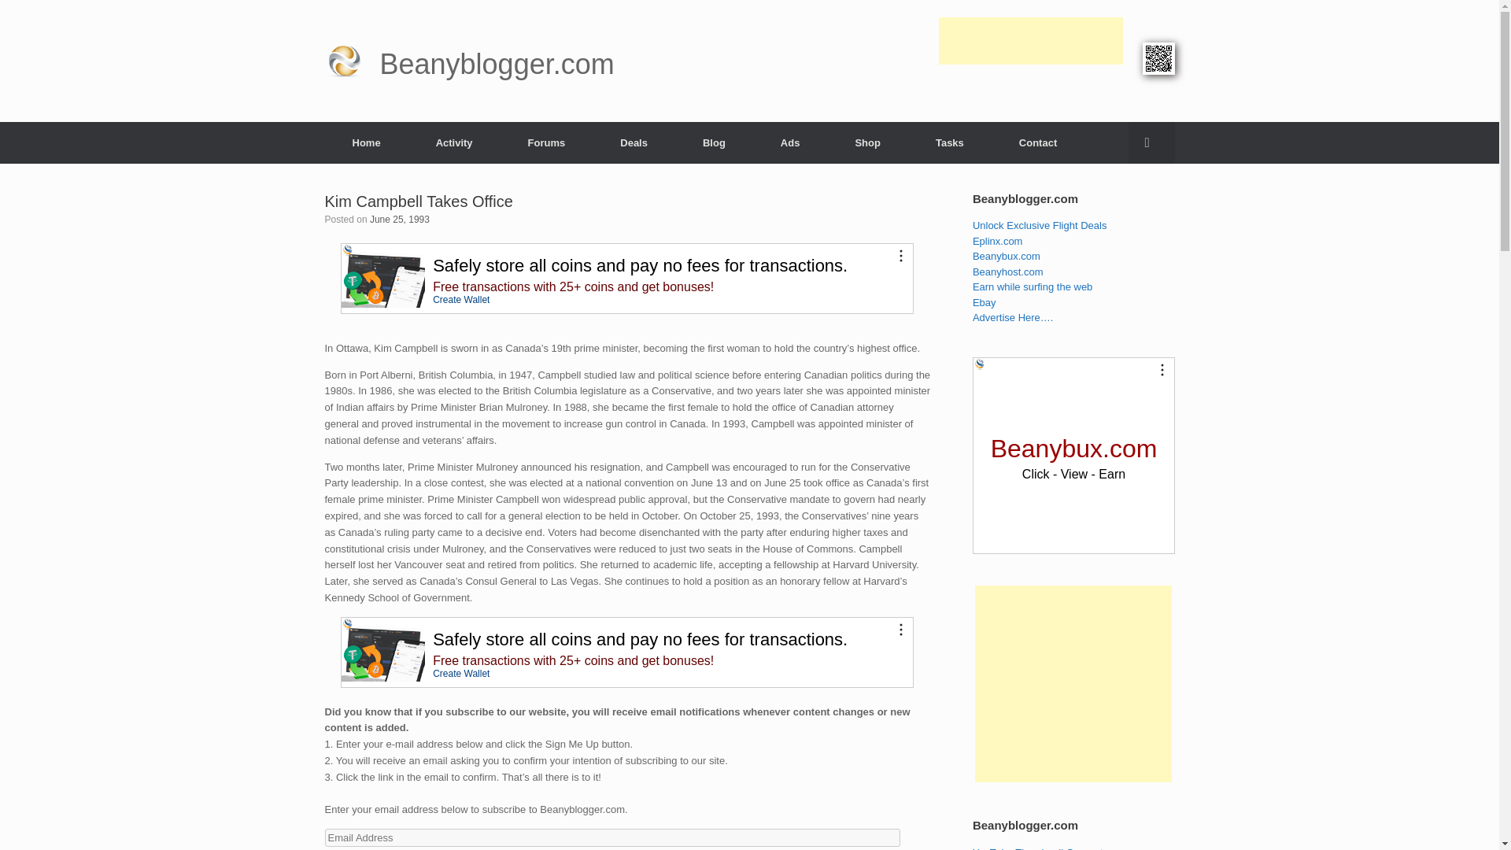 The width and height of the screenshot is (1511, 850). Describe the element at coordinates (1037, 142) in the screenshot. I see `Contact` at that location.